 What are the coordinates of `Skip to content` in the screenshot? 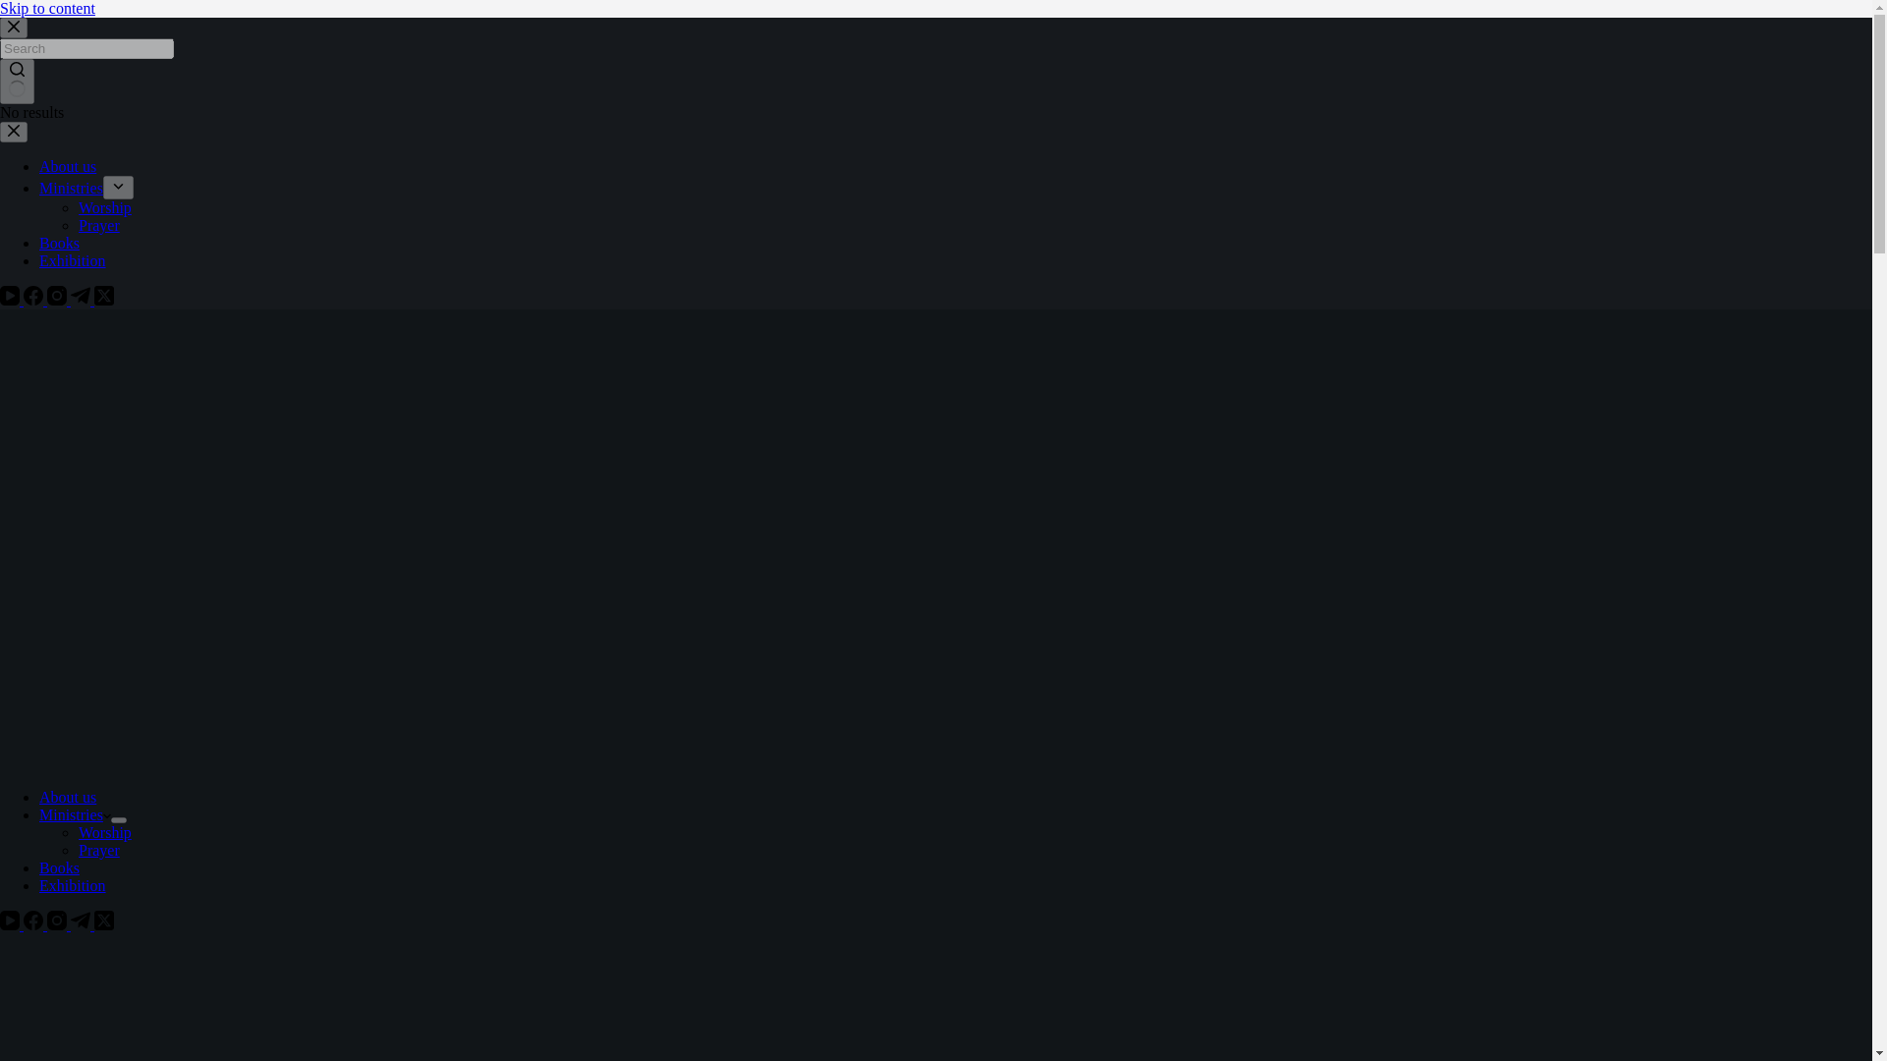 It's located at (47, 8).